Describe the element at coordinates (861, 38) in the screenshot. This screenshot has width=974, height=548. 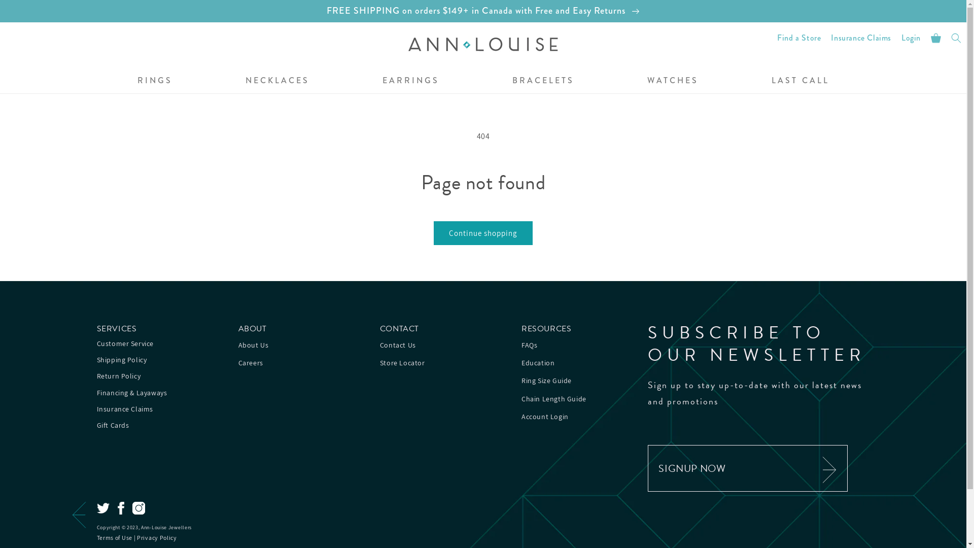
I see `Insurance Claims` at that location.